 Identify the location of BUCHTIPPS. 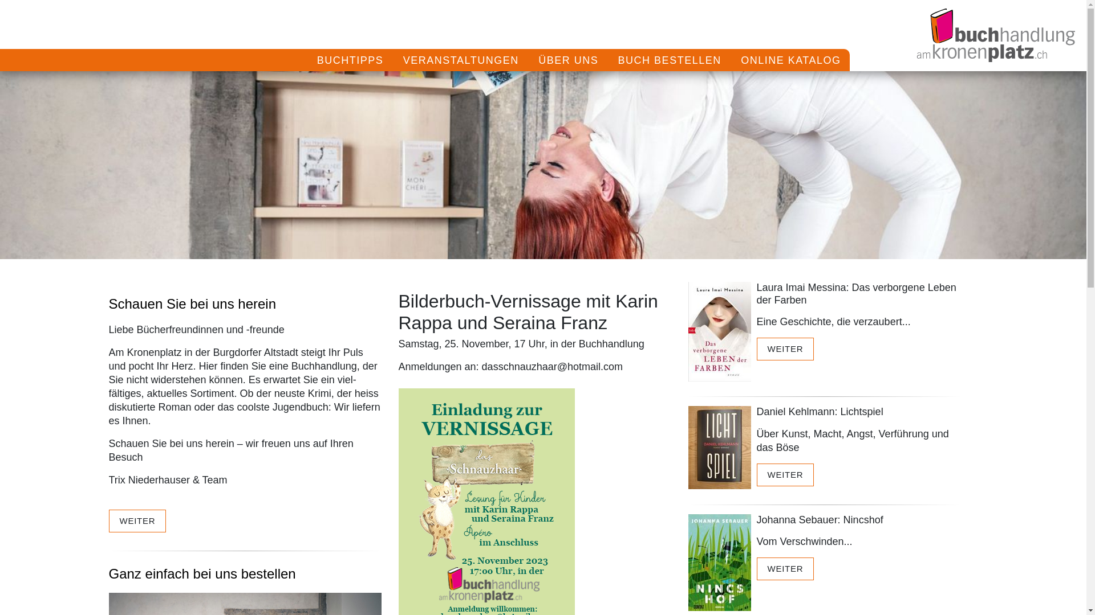
(350, 60).